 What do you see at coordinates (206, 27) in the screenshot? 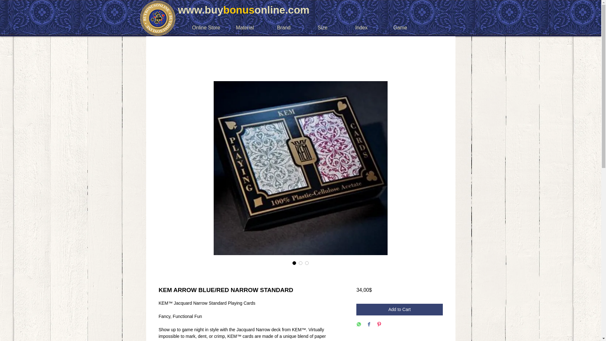
I see `Online Store` at bounding box center [206, 27].